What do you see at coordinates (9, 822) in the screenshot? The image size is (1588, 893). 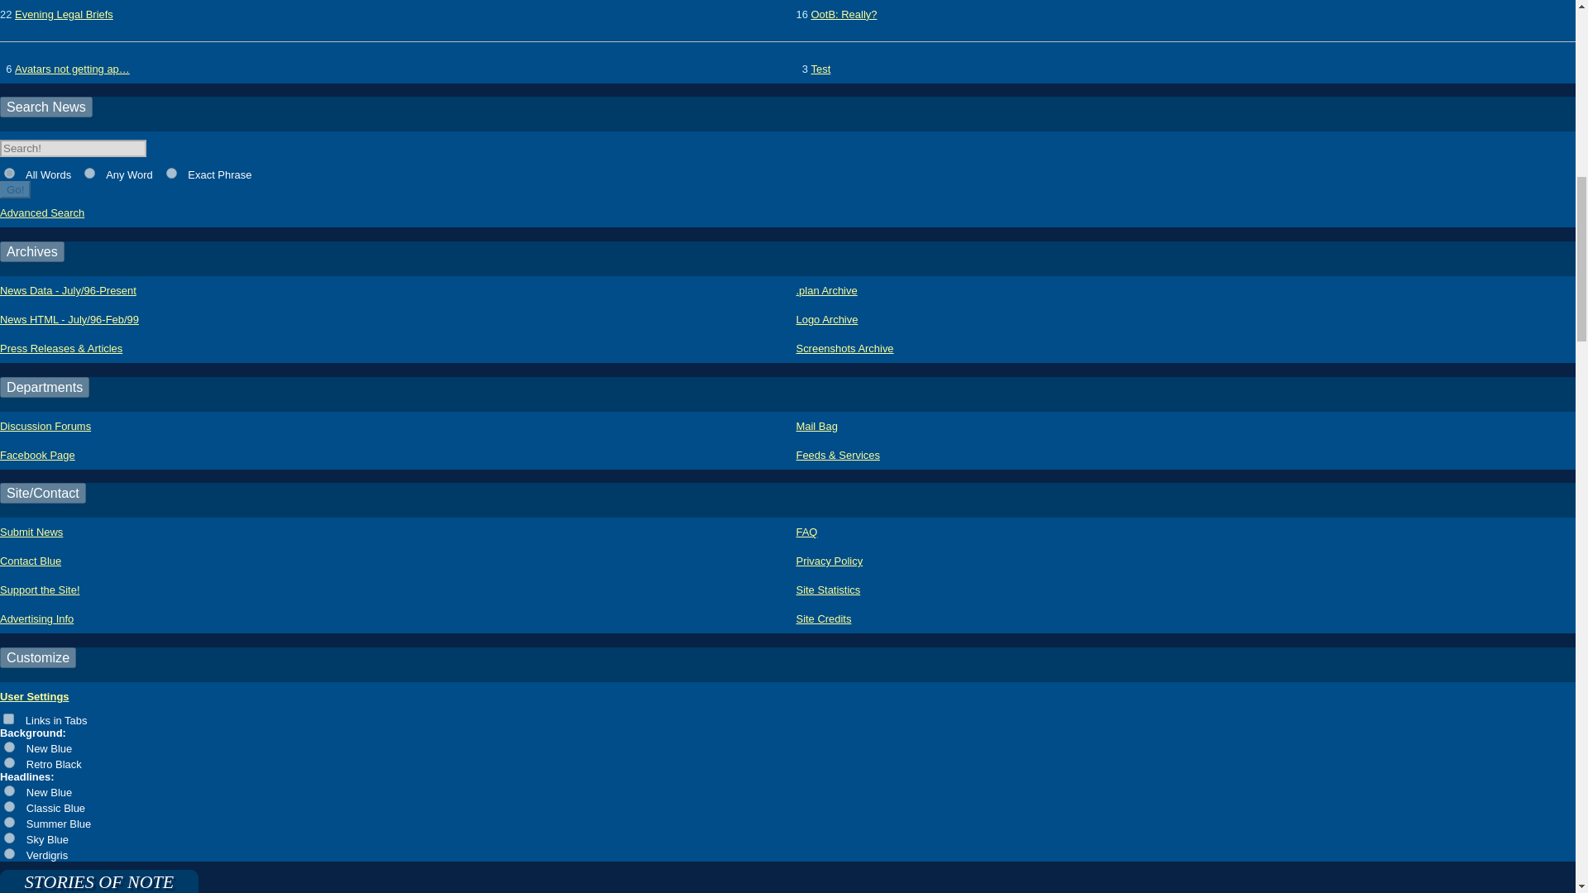 I see `summer` at bounding box center [9, 822].